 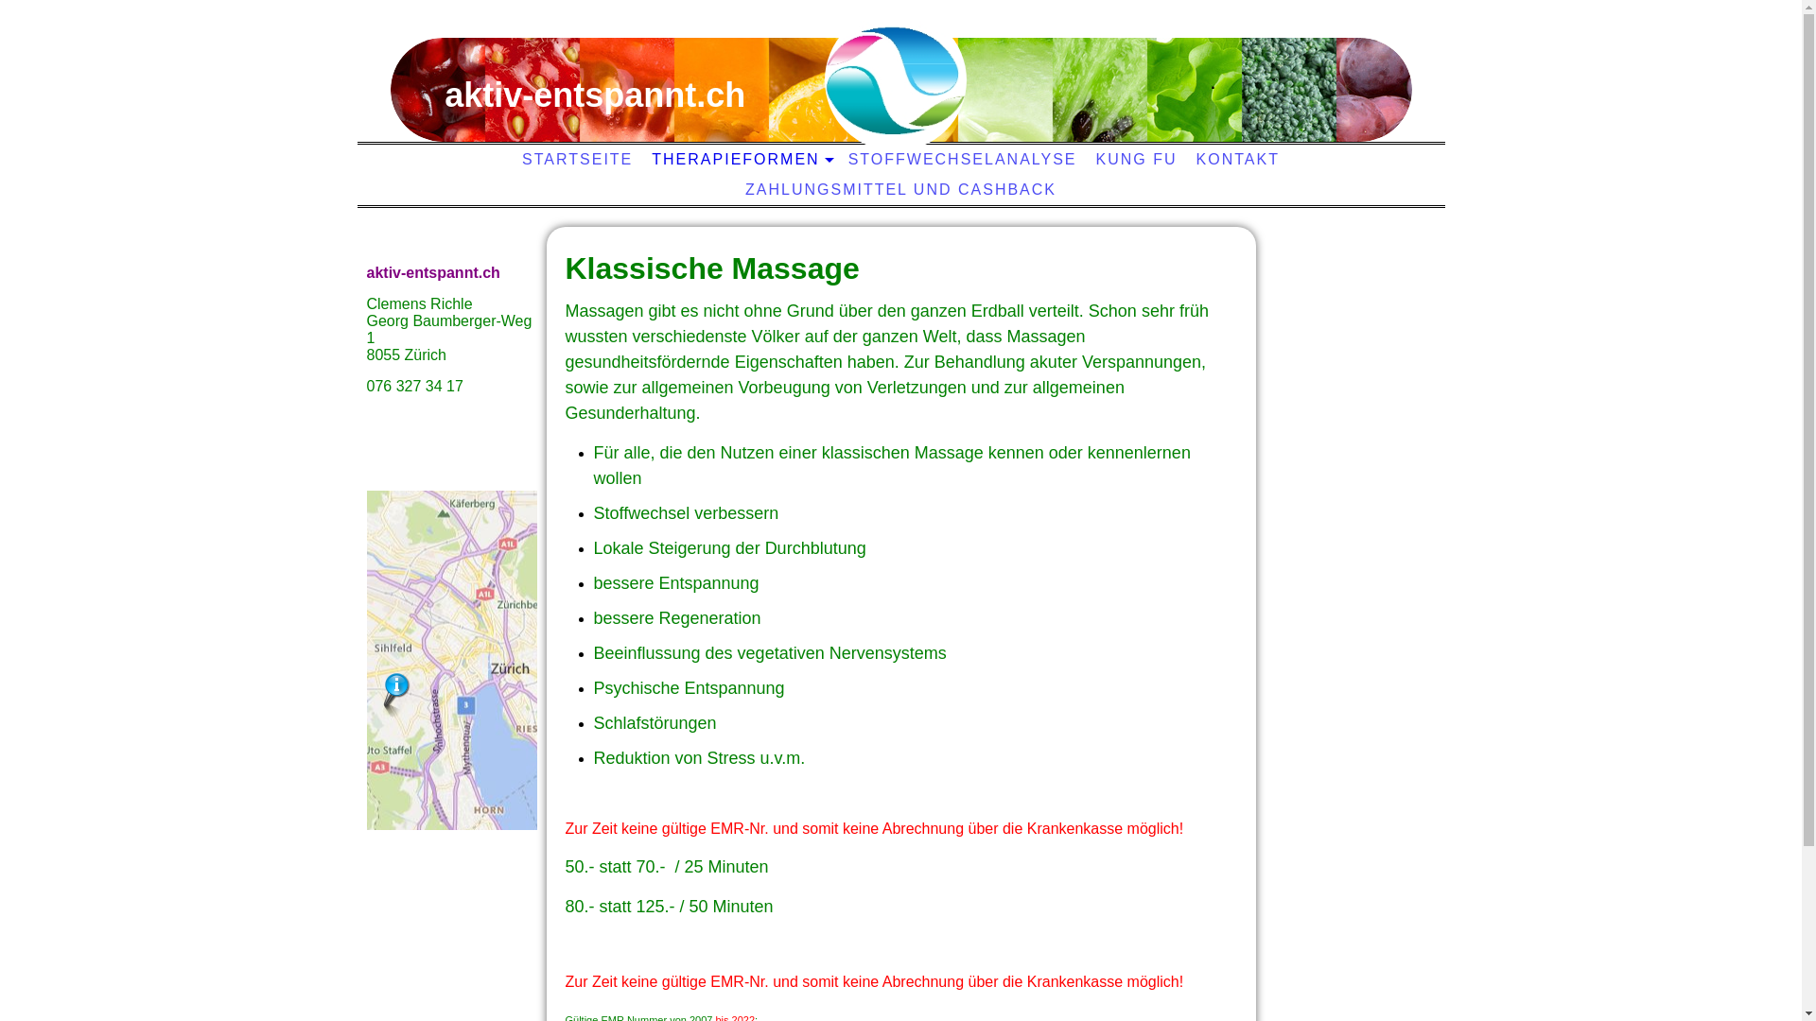 I want to click on KONTAKT, so click(x=1238, y=160).